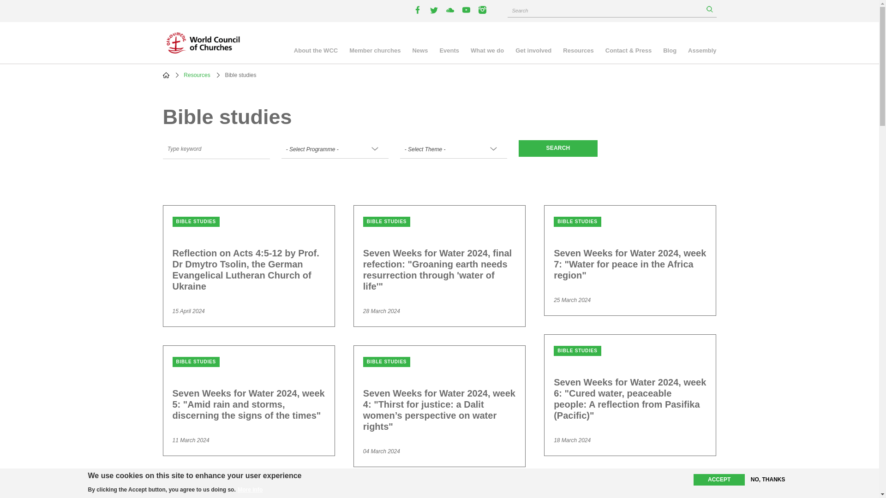  Describe the element at coordinates (454, 149) in the screenshot. I see `- Select Theme -` at that location.